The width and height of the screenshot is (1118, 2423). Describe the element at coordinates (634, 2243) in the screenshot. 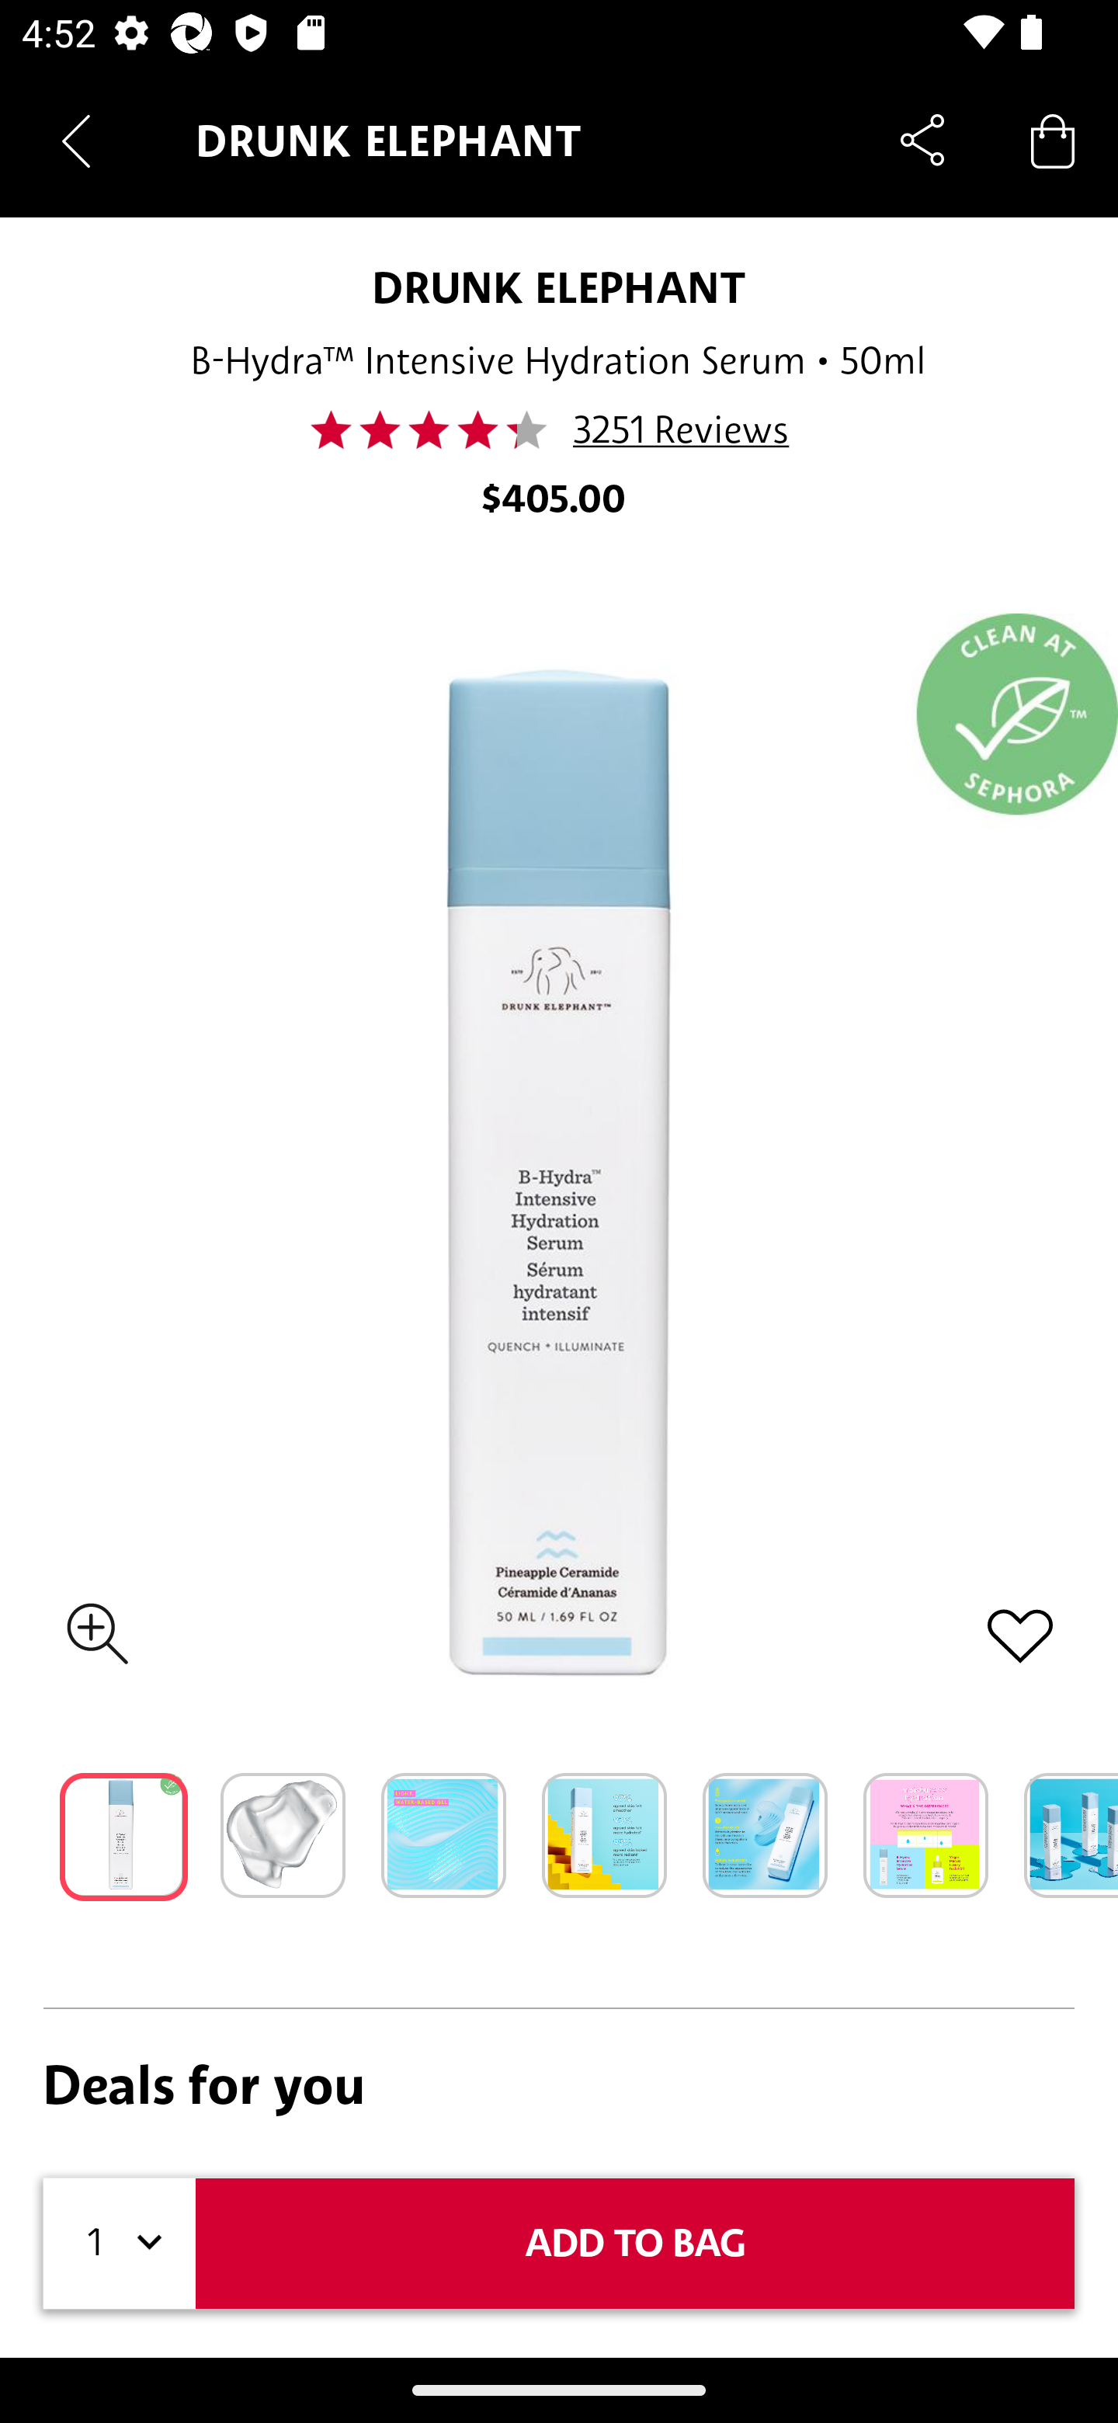

I see `ADD TO BAG` at that location.